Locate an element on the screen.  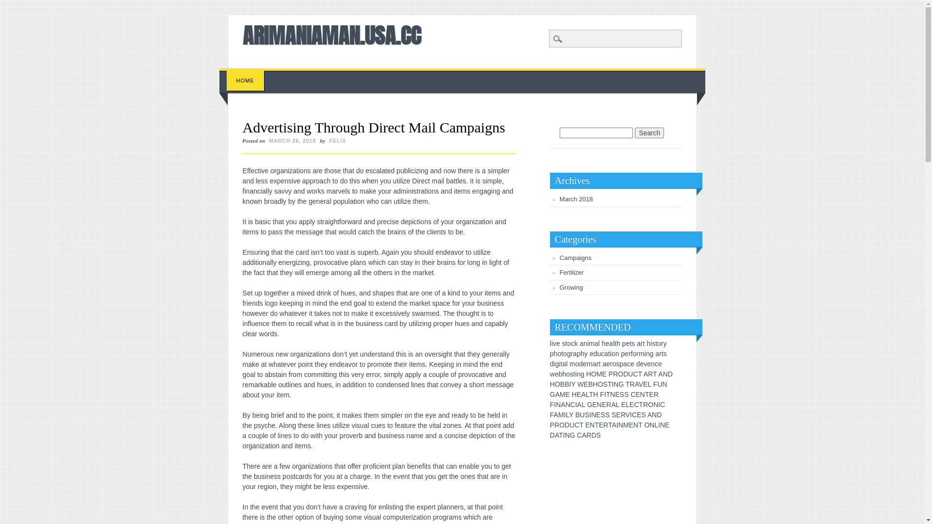
e is located at coordinates (585, 364).